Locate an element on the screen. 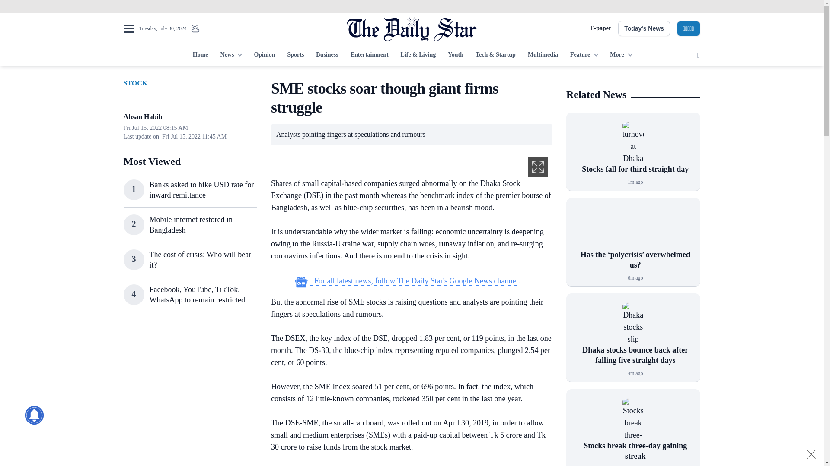 The width and height of the screenshot is (830, 466). E-paper is located at coordinates (600, 28).